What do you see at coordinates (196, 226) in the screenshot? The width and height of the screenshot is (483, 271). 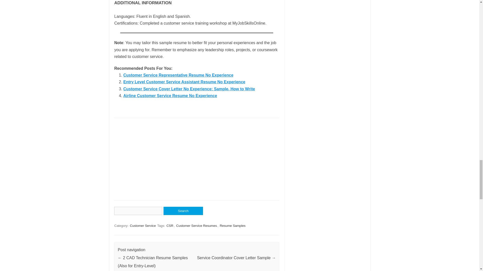 I see `Customer Service Resumes` at bounding box center [196, 226].